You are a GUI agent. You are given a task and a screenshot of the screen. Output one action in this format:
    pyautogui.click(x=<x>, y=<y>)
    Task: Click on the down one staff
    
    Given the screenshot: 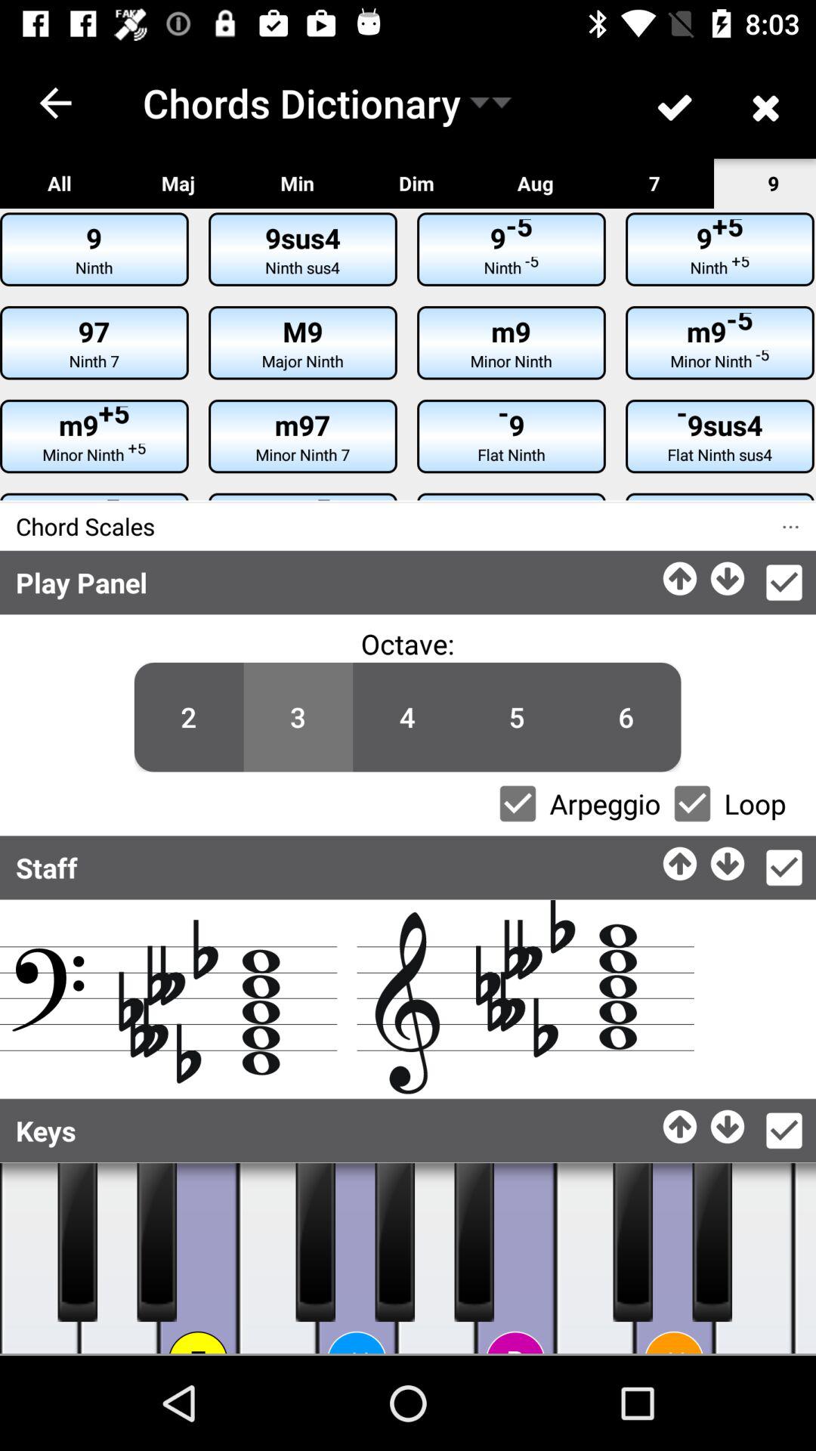 What is the action you would take?
    pyautogui.click(x=728, y=860)
    